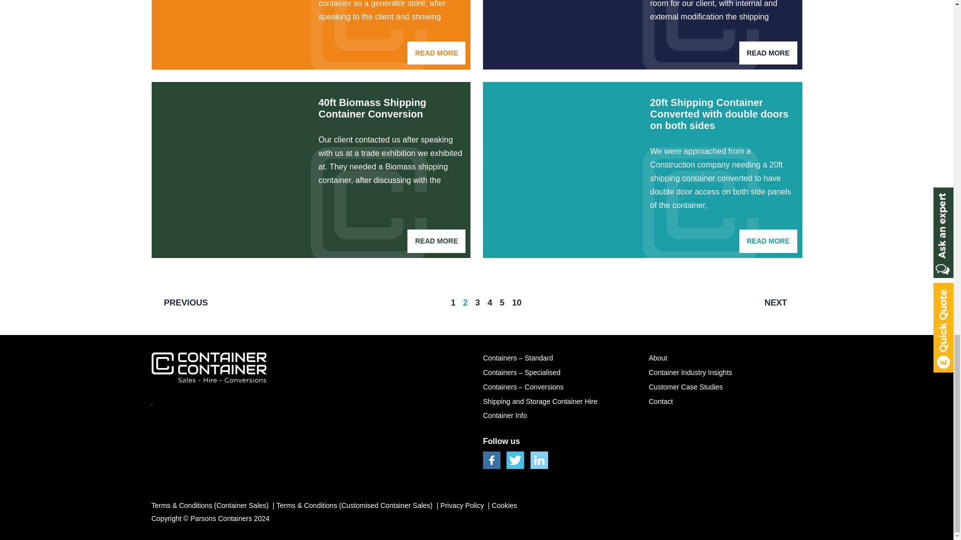 This screenshot has height=540, width=961. Describe the element at coordinates (477, 303) in the screenshot. I see `Page 3` at that location.